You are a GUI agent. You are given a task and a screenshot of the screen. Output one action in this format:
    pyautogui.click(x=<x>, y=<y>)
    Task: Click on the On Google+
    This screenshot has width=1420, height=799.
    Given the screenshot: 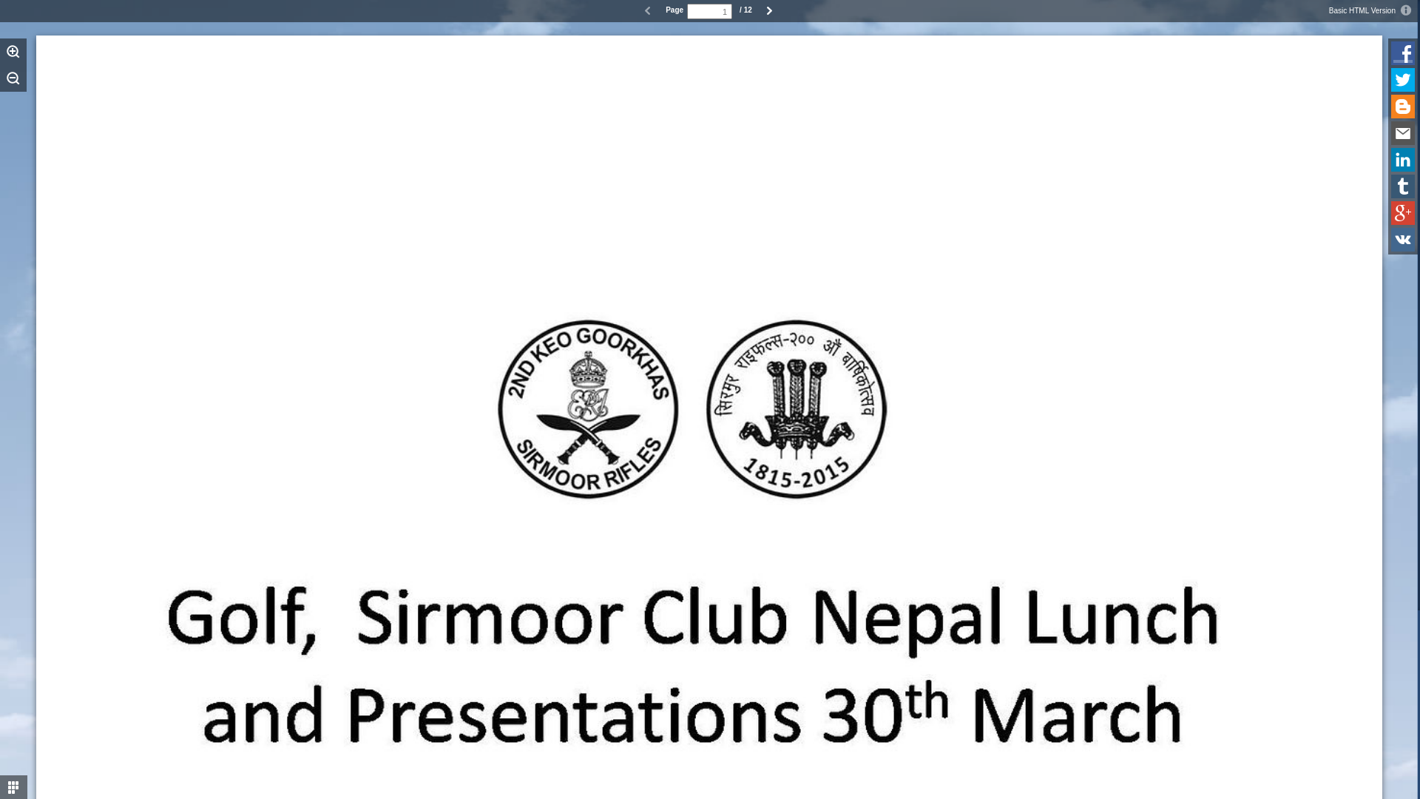 What is the action you would take?
    pyautogui.click(x=1403, y=213)
    